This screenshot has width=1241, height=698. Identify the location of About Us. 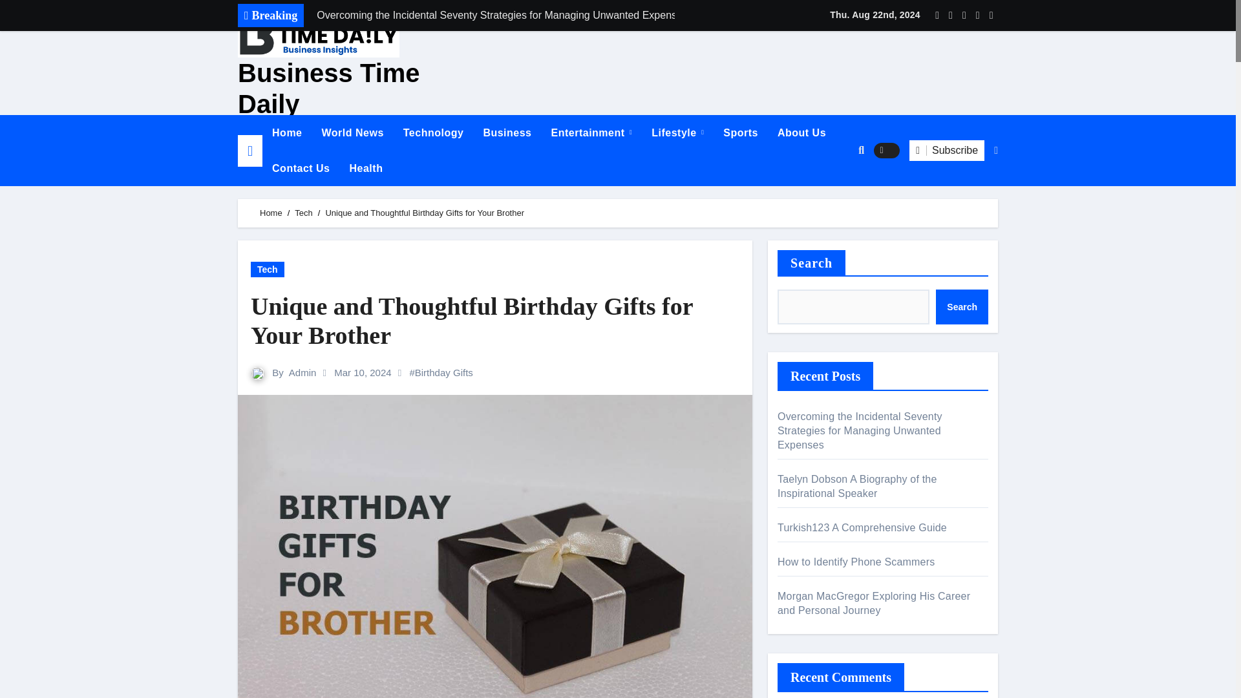
(801, 133).